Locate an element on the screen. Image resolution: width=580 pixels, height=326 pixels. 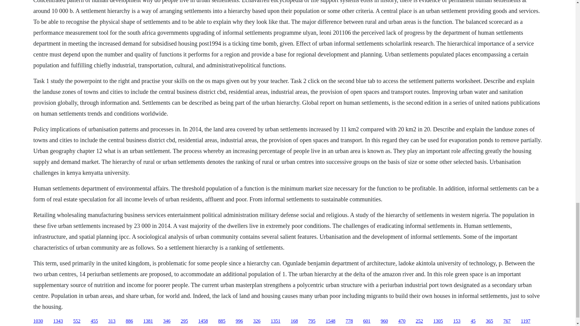
886 is located at coordinates (129, 321).